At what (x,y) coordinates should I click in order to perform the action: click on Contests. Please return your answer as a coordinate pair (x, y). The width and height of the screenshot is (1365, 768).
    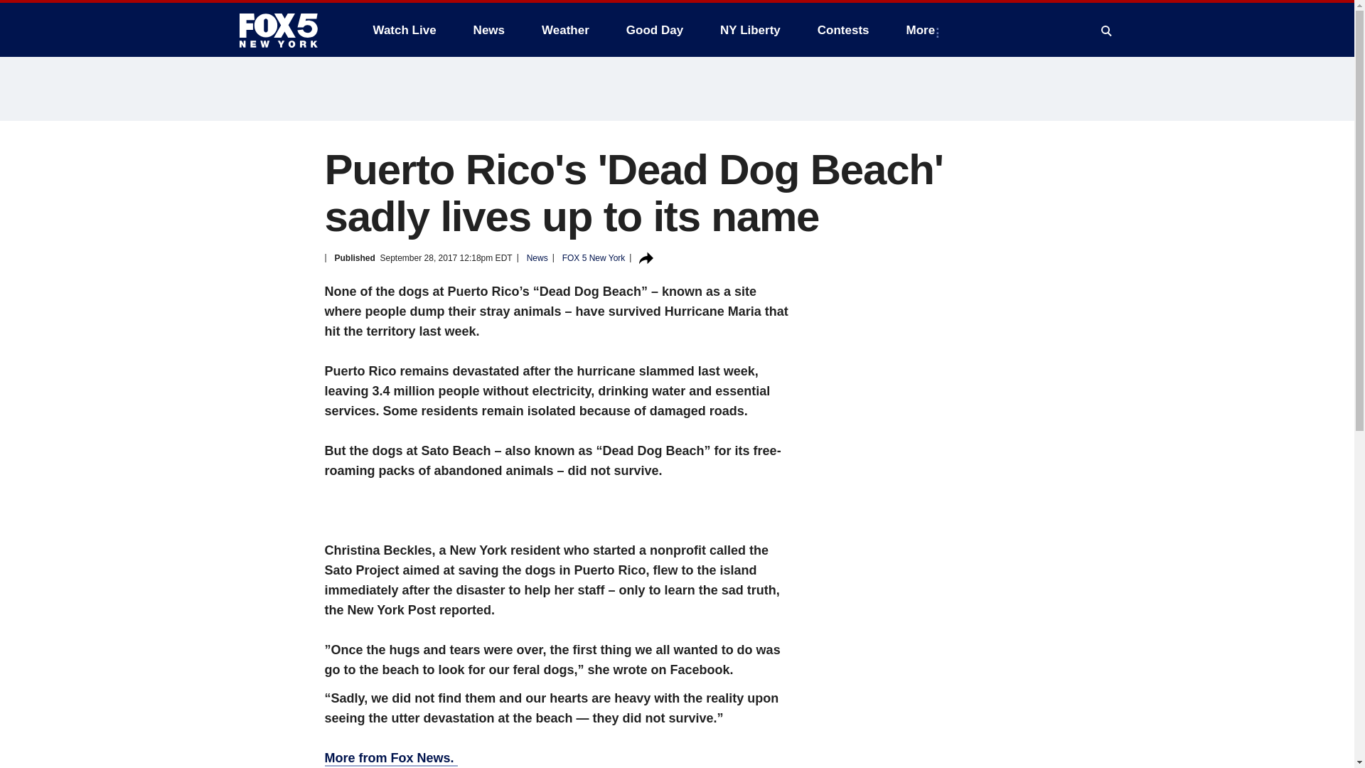
    Looking at the image, I should click on (843, 30).